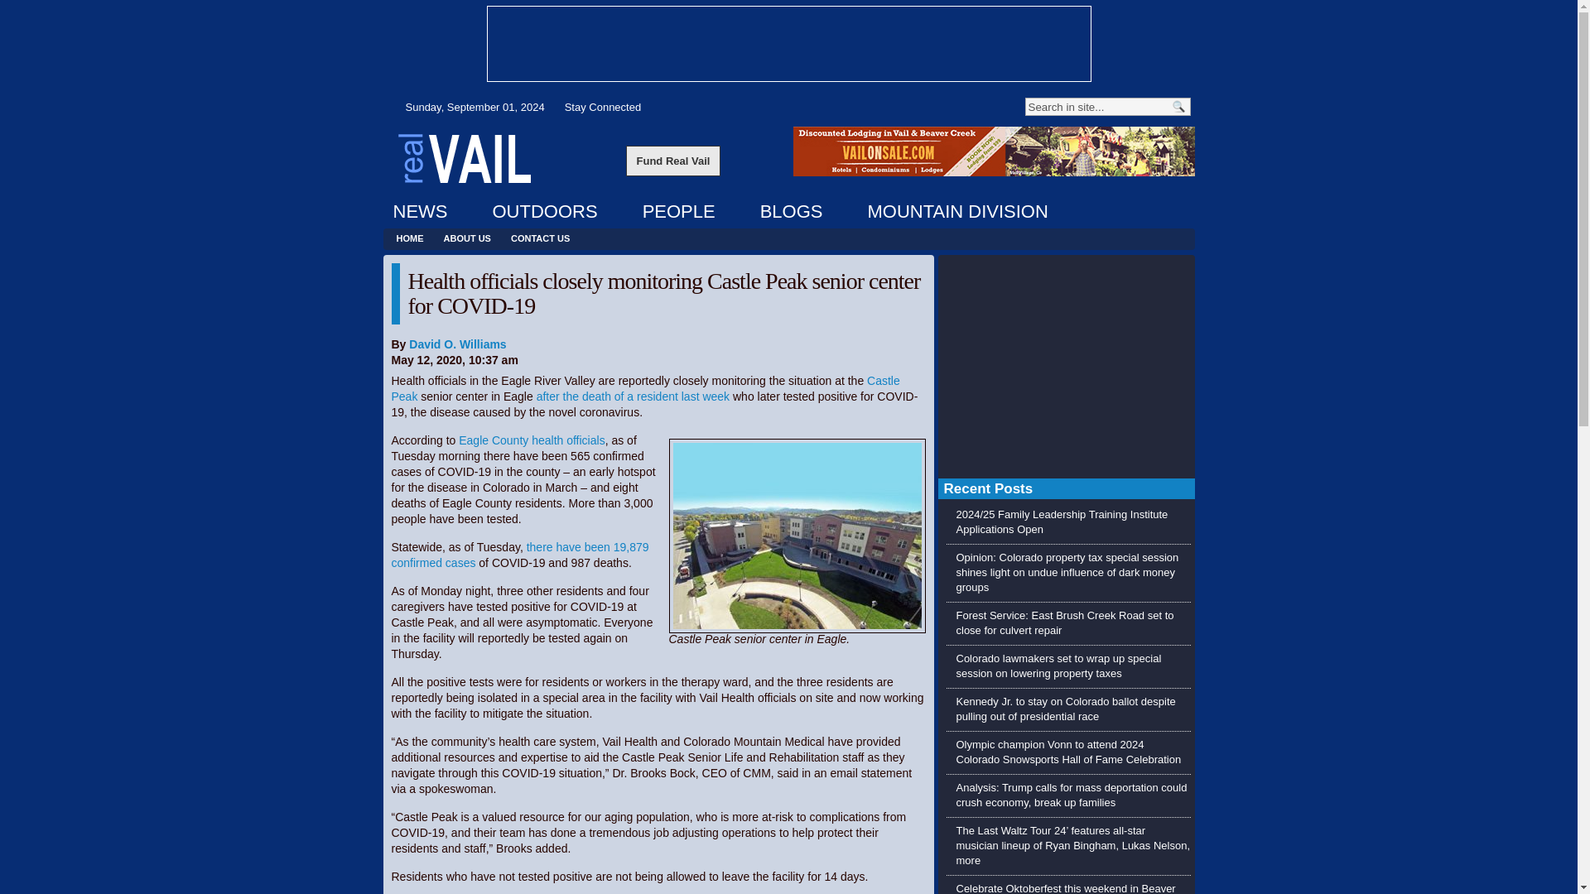 The height and width of the screenshot is (894, 1590). What do you see at coordinates (792, 212) in the screenshot?
I see `BLOGS` at bounding box center [792, 212].